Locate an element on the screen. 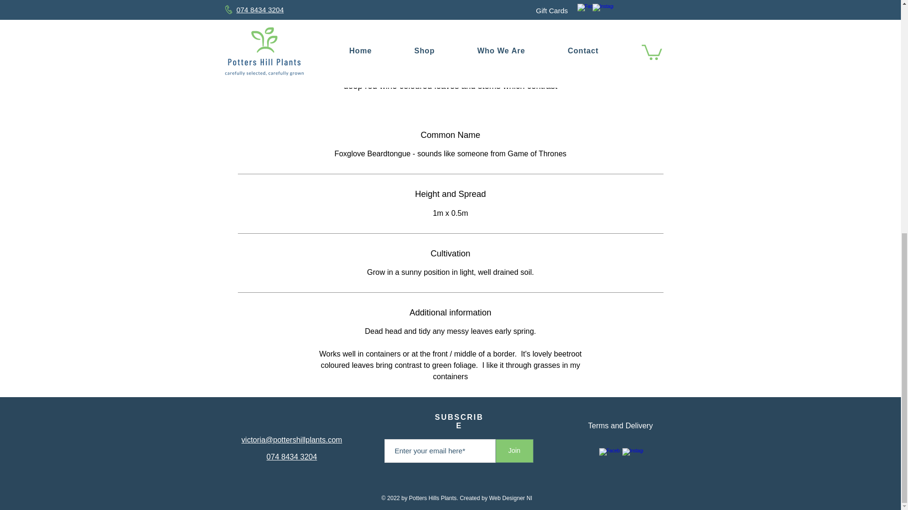 This screenshot has height=510, width=908. Join is located at coordinates (515, 450).